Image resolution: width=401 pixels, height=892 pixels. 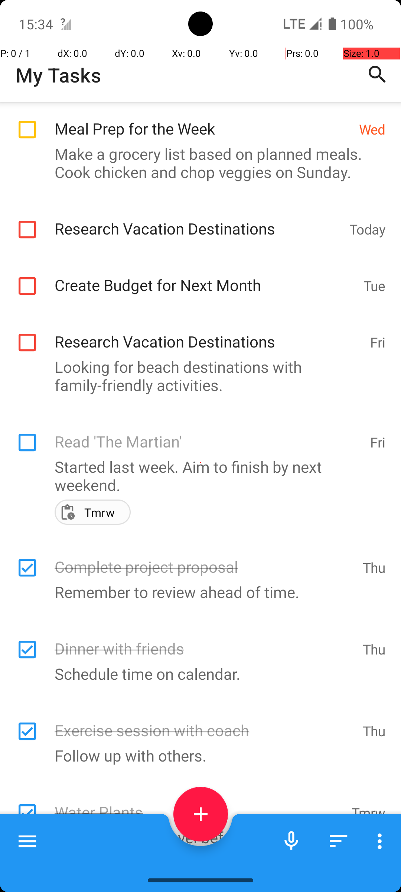 What do you see at coordinates (205, 559) in the screenshot?
I see `Complete project proposal` at bounding box center [205, 559].